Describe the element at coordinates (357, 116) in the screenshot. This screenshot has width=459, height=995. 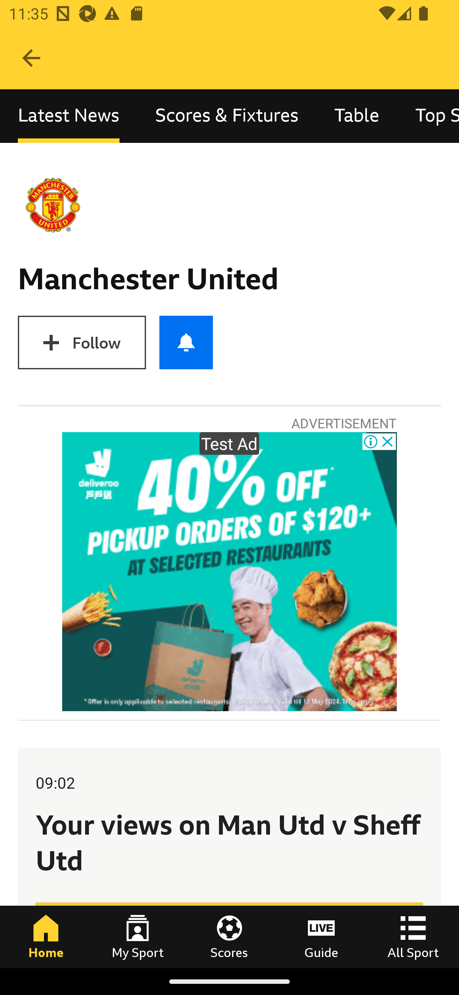
I see `Table` at that location.